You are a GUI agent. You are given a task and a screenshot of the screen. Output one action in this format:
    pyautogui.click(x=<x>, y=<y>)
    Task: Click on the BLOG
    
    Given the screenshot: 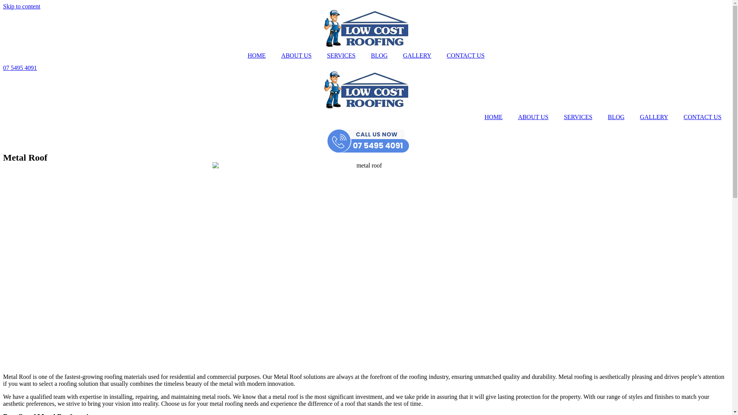 What is the action you would take?
    pyautogui.click(x=379, y=56)
    